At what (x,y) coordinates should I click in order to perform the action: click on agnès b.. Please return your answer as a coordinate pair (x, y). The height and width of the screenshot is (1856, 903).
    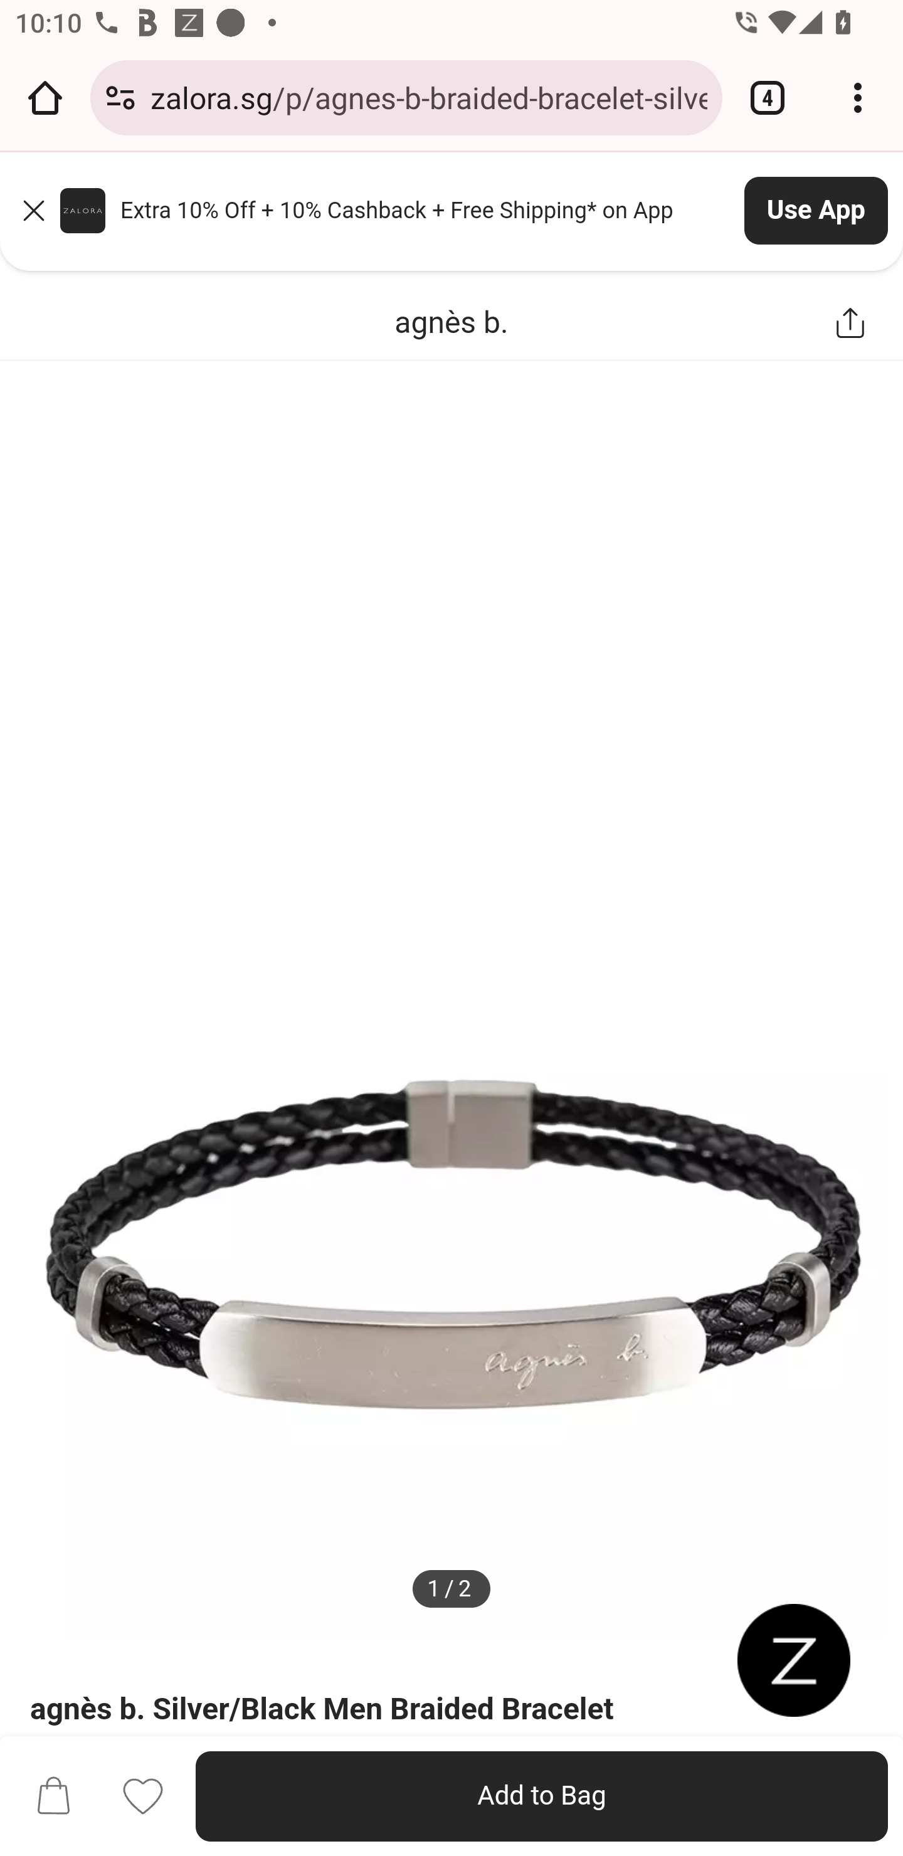
    Looking at the image, I should click on (451, 321).